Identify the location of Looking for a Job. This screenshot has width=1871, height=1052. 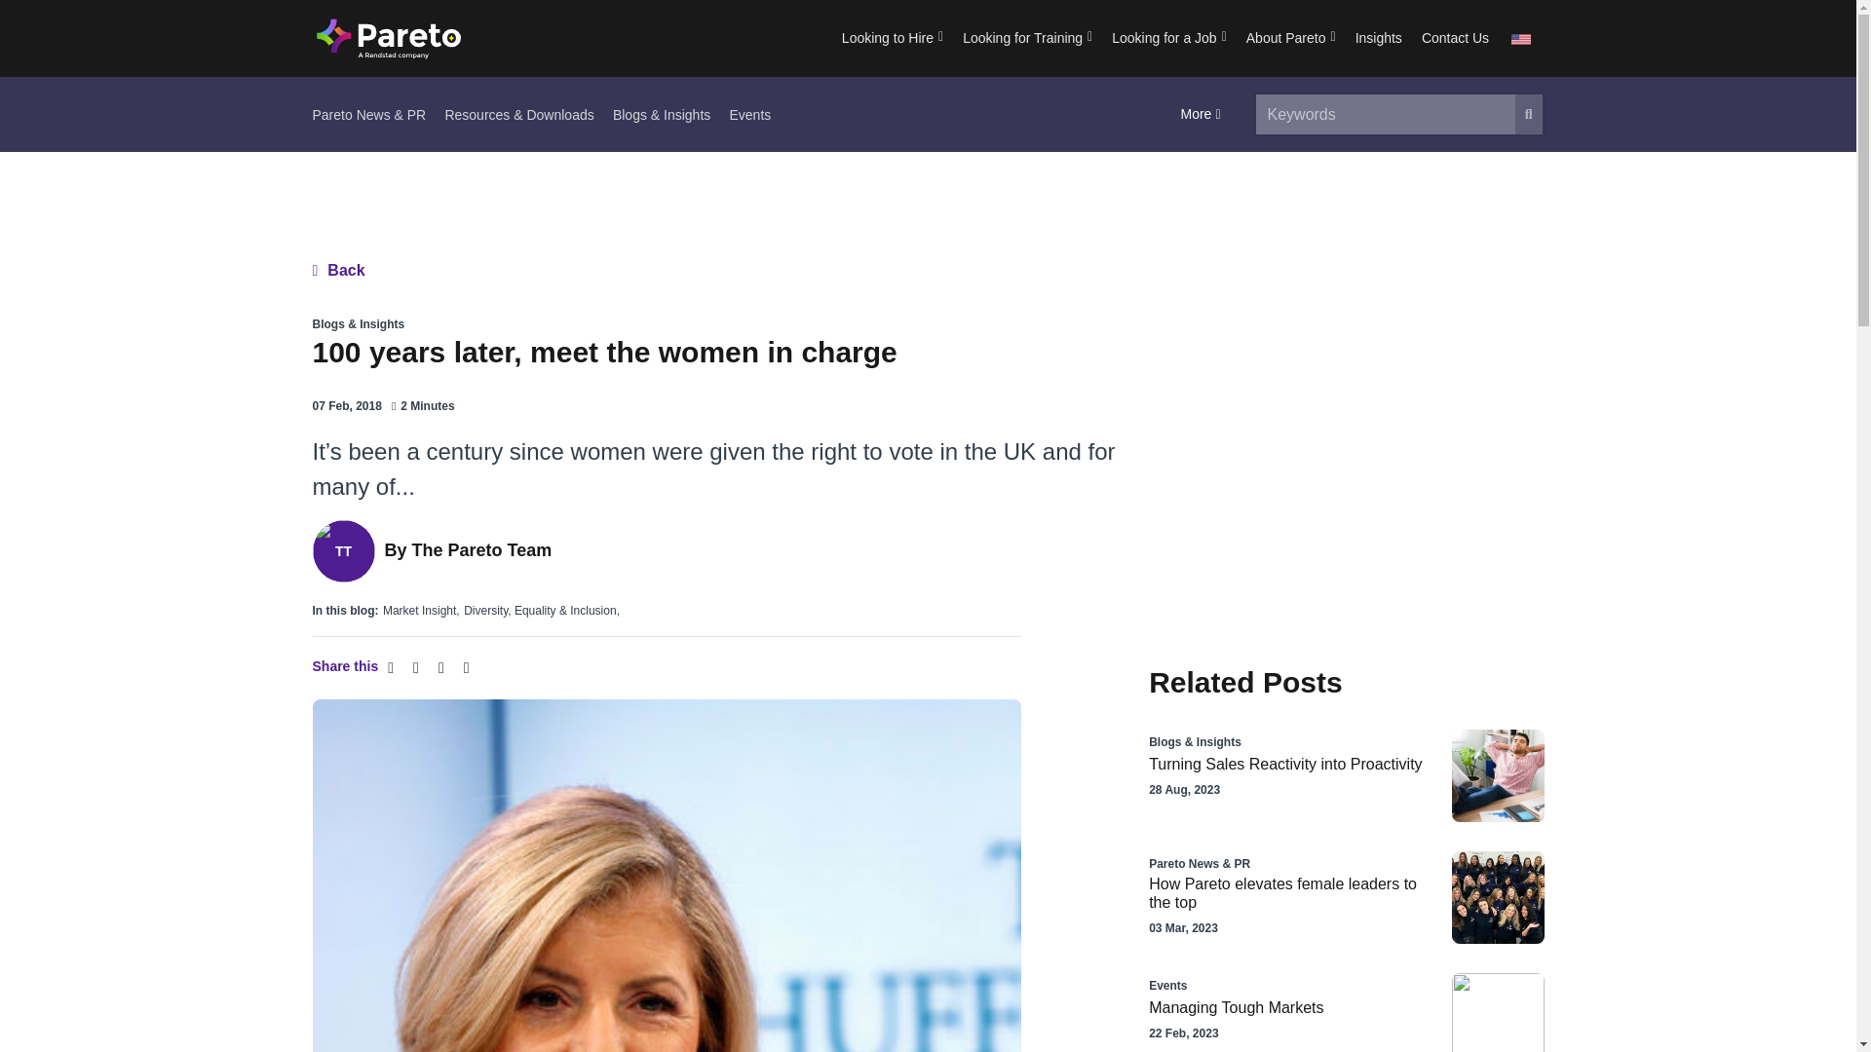
(1169, 38).